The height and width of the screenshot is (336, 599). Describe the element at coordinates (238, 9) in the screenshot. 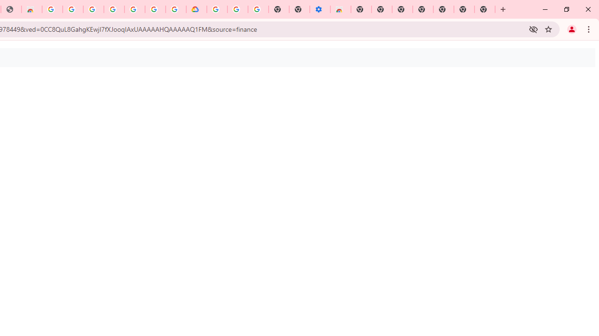

I see `Google Account Help` at that location.